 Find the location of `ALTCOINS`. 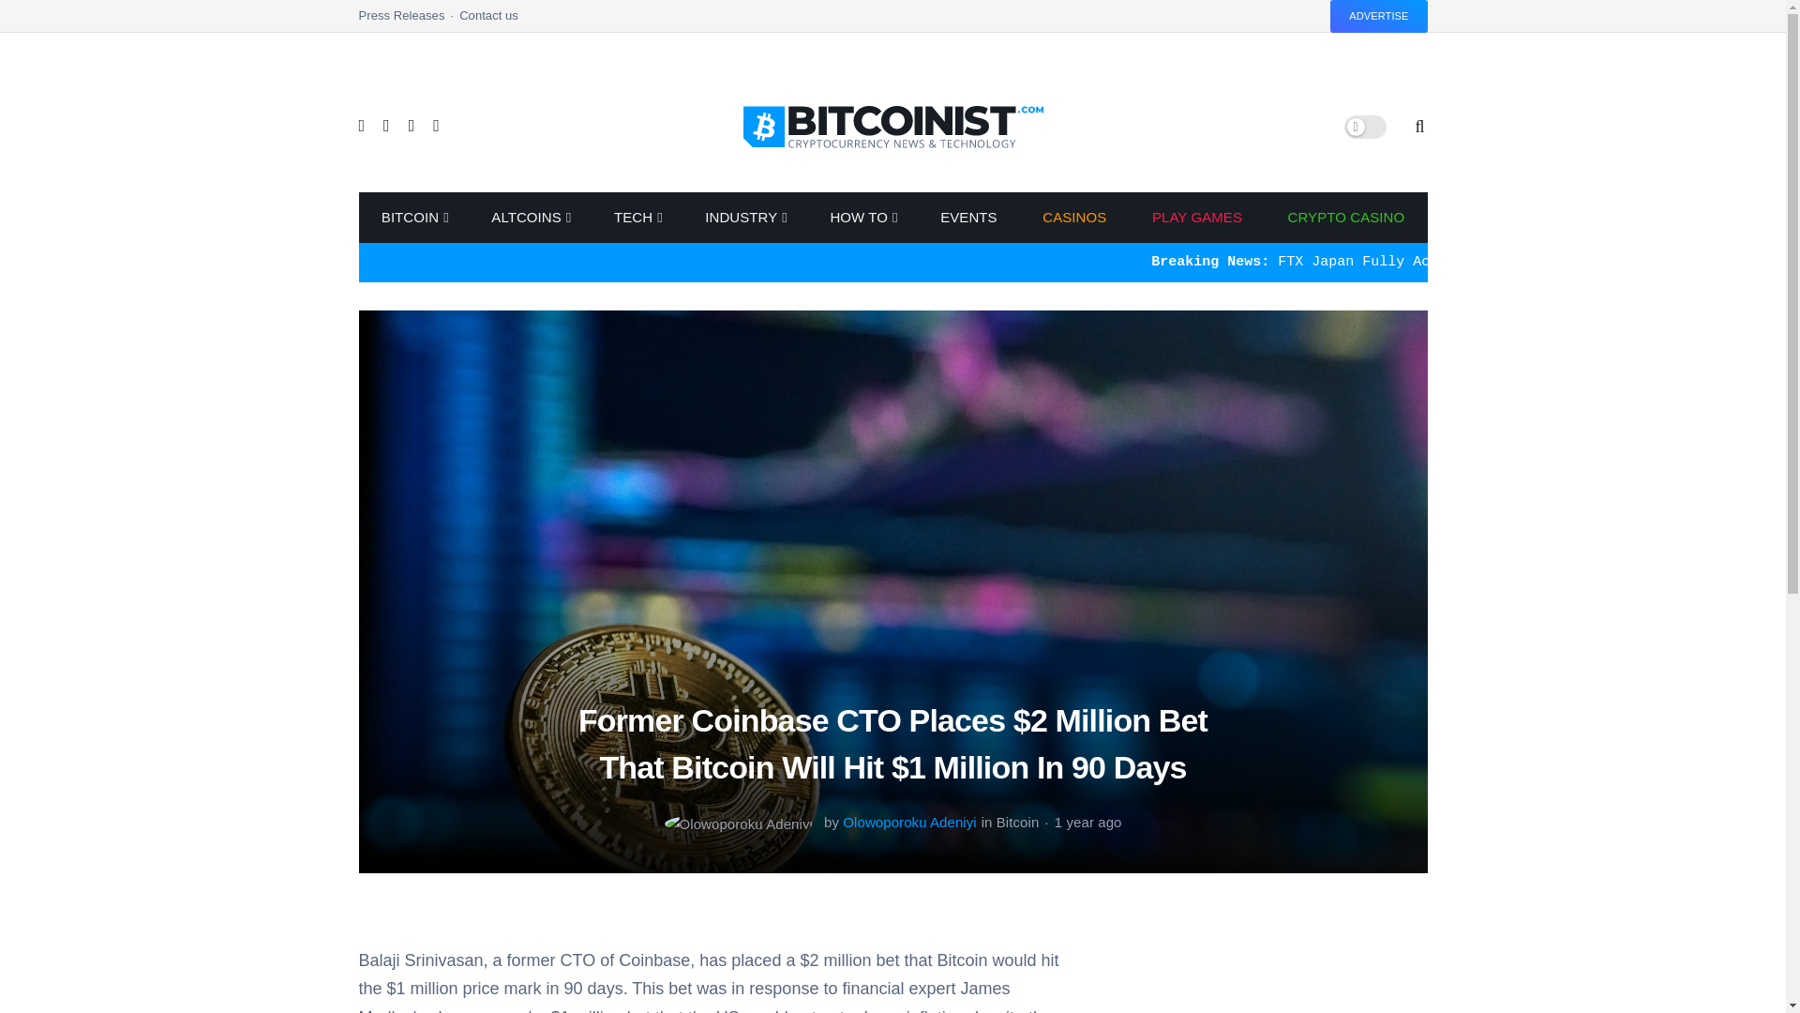

ALTCOINS is located at coordinates (530, 218).